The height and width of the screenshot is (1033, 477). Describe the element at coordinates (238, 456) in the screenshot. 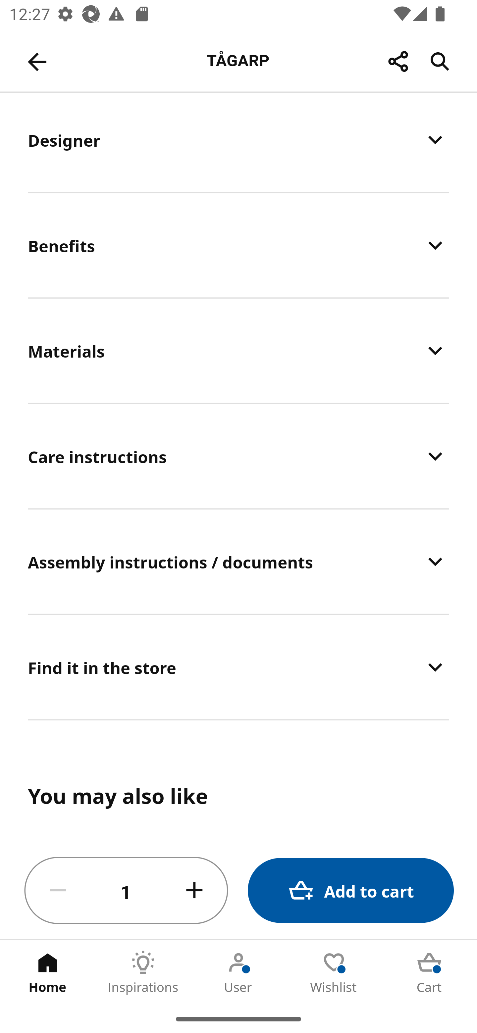

I see `Care instructions` at that location.